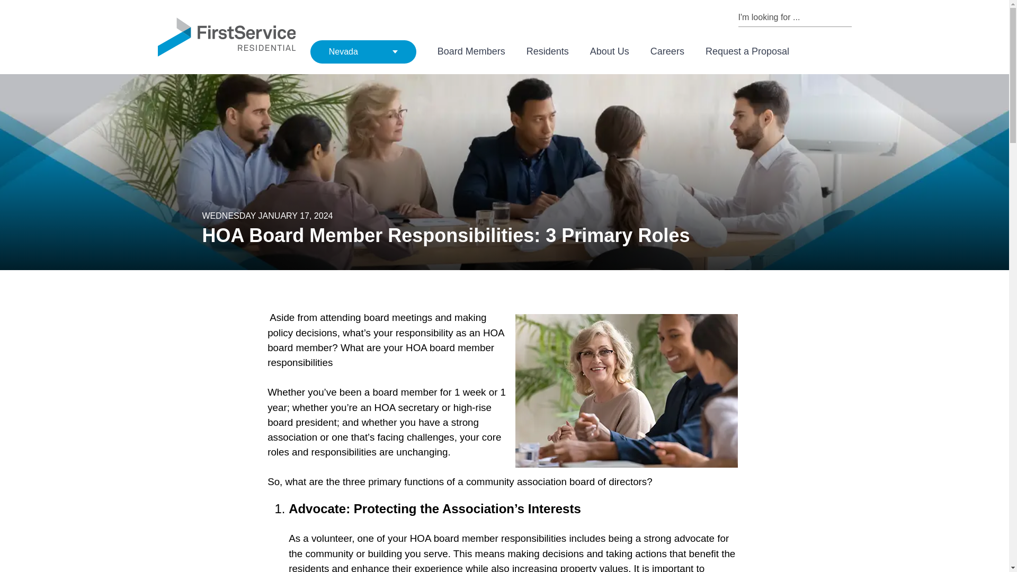 The image size is (1017, 572). I want to click on Submit search, so click(846, 17).